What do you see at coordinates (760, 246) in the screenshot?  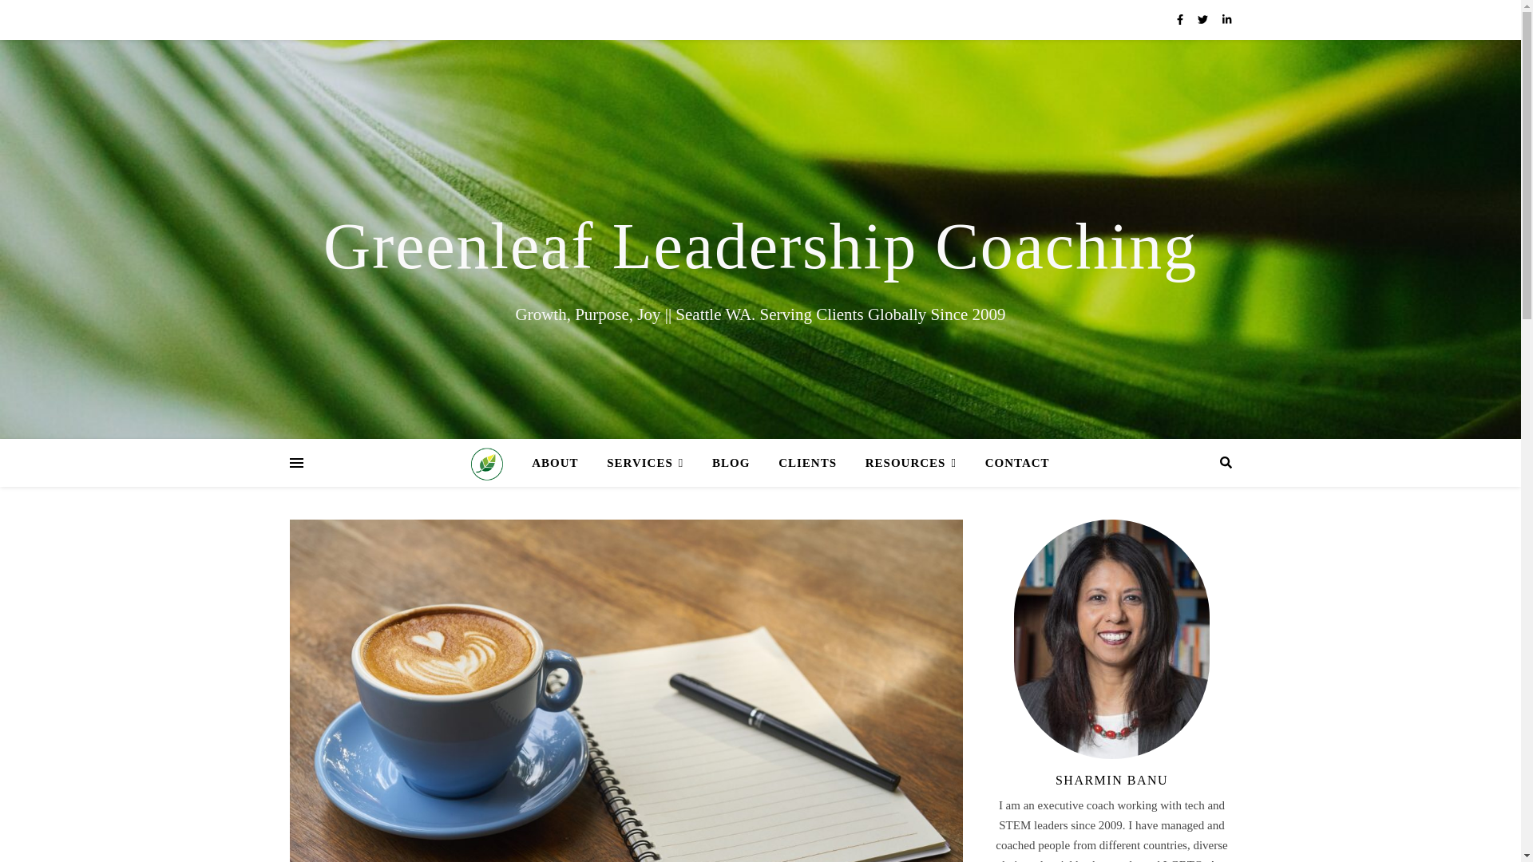 I see `Greenleaf Leadership Coaching` at bounding box center [760, 246].